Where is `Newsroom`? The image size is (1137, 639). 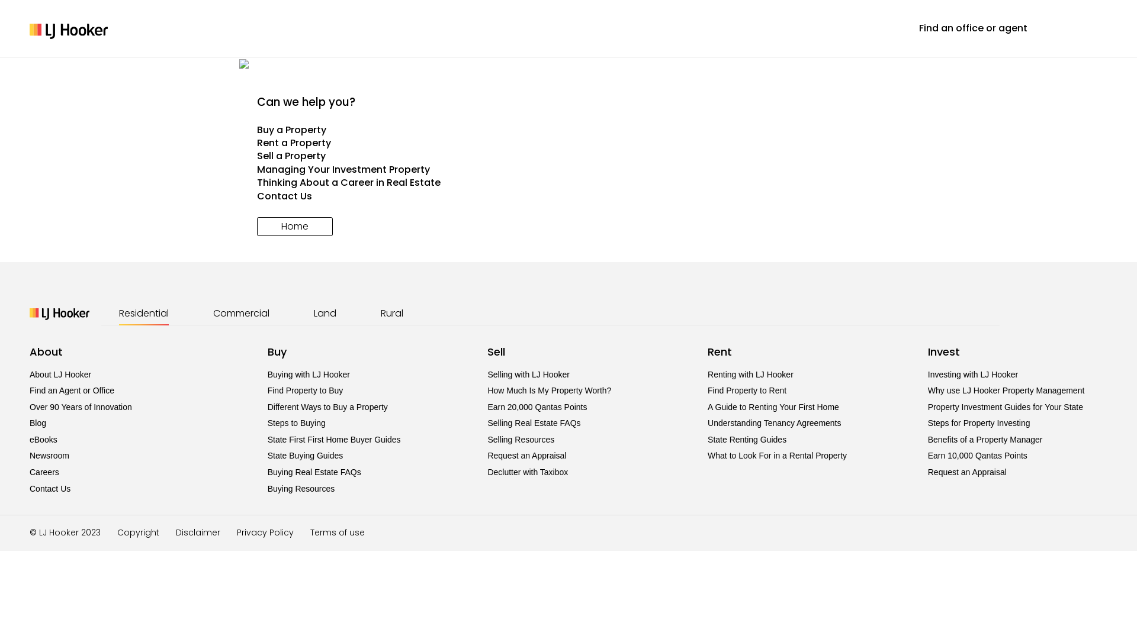
Newsroom is located at coordinates (50, 456).